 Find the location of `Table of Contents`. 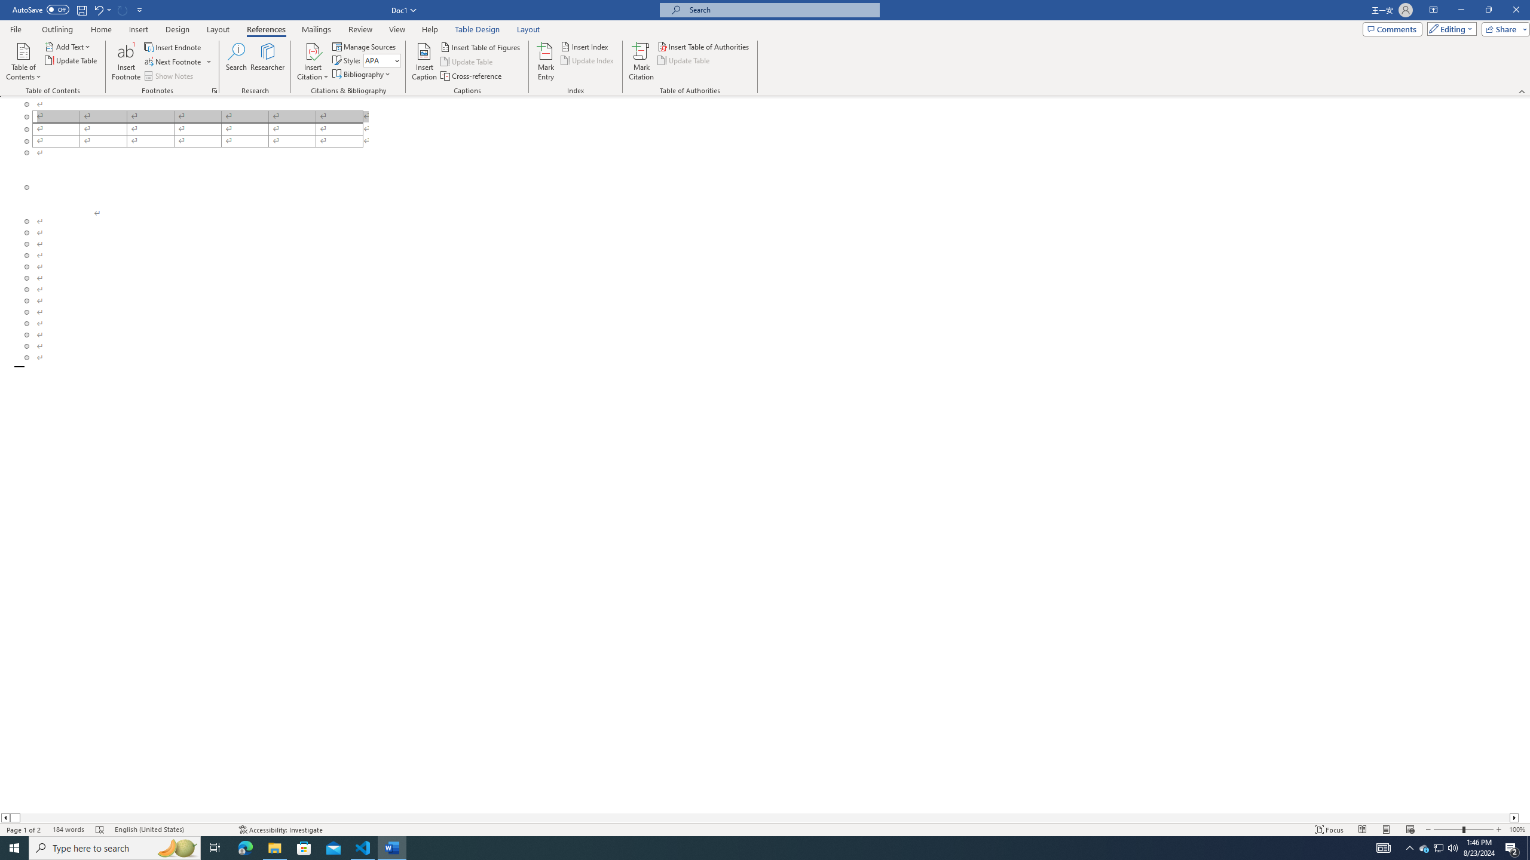

Table of Contents is located at coordinates (23, 62).